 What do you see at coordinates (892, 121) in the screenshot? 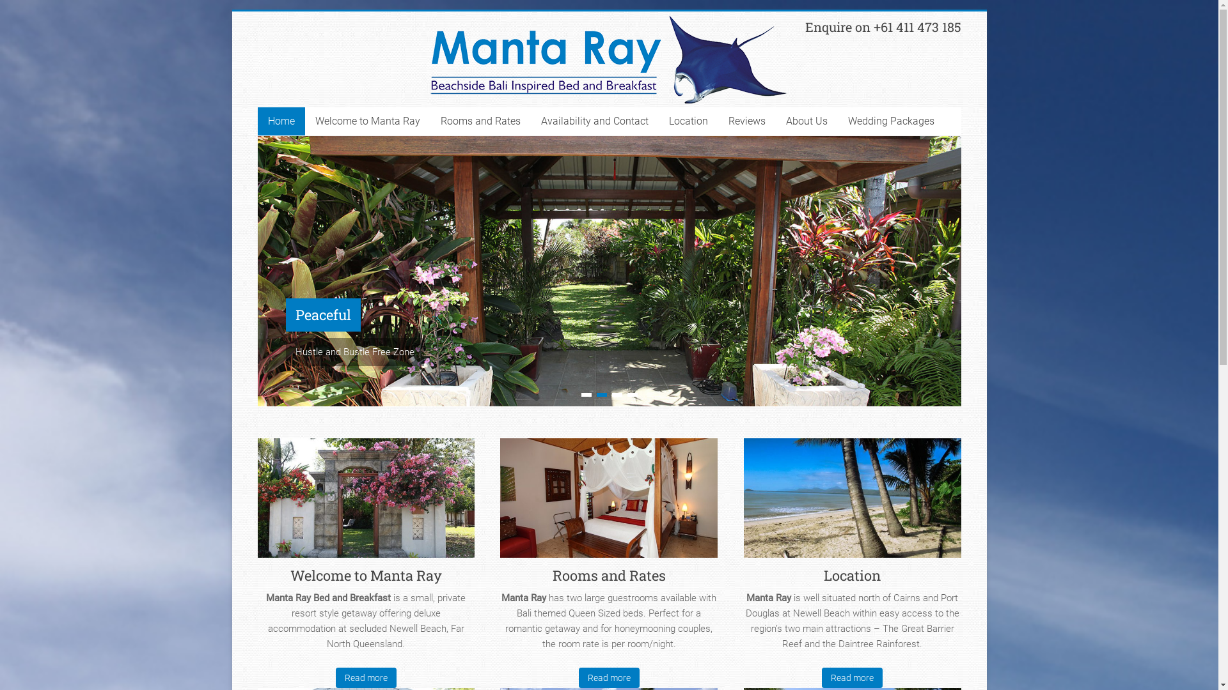
I see `Wedding Packages` at bounding box center [892, 121].